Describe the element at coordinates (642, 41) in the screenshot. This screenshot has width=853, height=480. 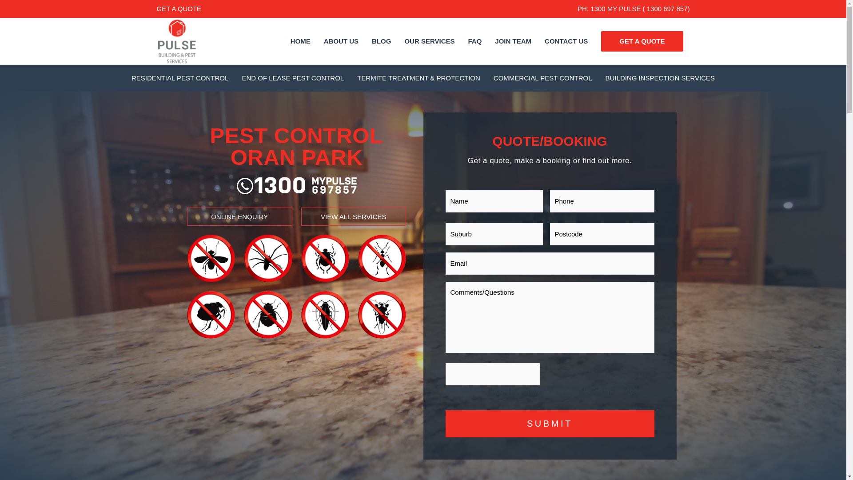
I see `GET A QUOTE` at that location.